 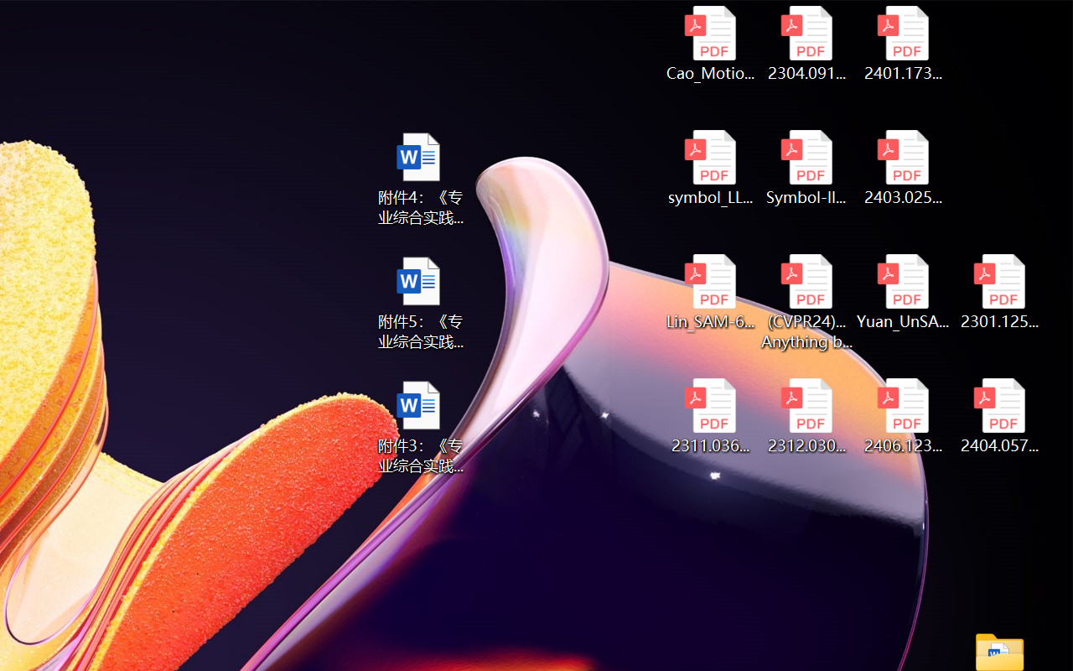 I want to click on 2301.12597v3.pdf, so click(x=999, y=292).